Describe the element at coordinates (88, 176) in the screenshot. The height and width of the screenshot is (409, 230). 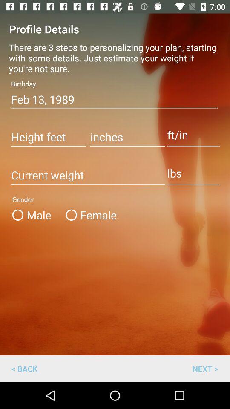
I see `enter the current weight` at that location.